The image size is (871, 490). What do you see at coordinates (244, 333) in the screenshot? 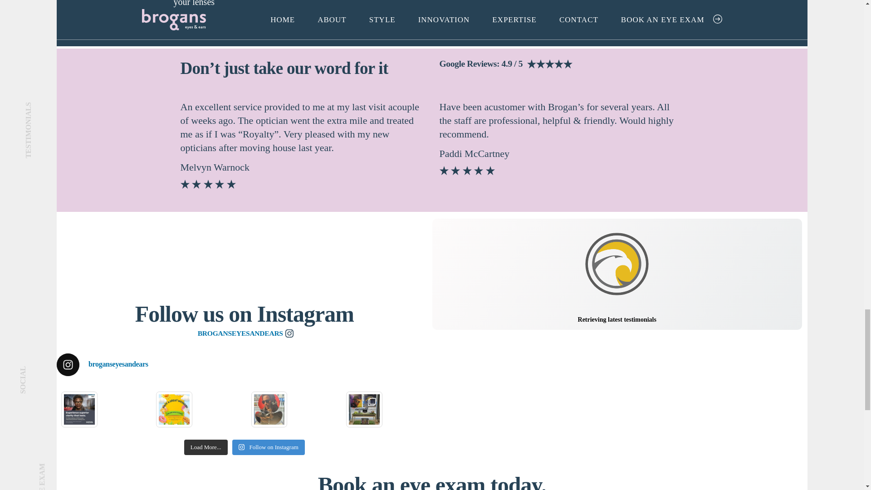
I see `BROGANSEYESANDEARS` at bounding box center [244, 333].